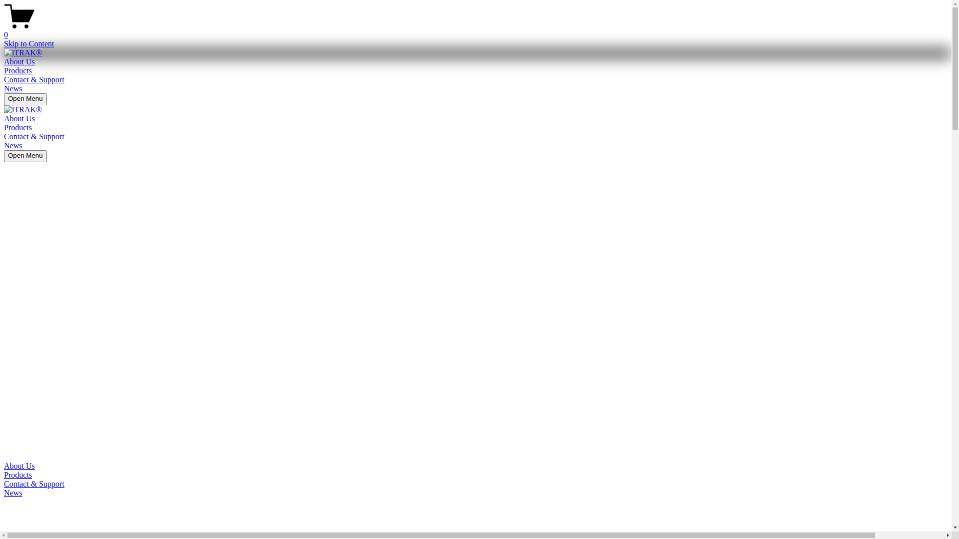 This screenshot has width=959, height=539. Describe the element at coordinates (19, 62) in the screenshot. I see `About Us` at that location.